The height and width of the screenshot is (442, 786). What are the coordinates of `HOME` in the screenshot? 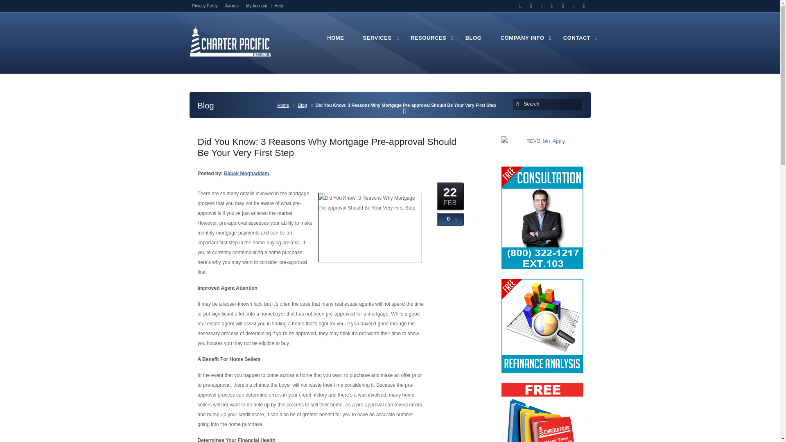 It's located at (335, 42).